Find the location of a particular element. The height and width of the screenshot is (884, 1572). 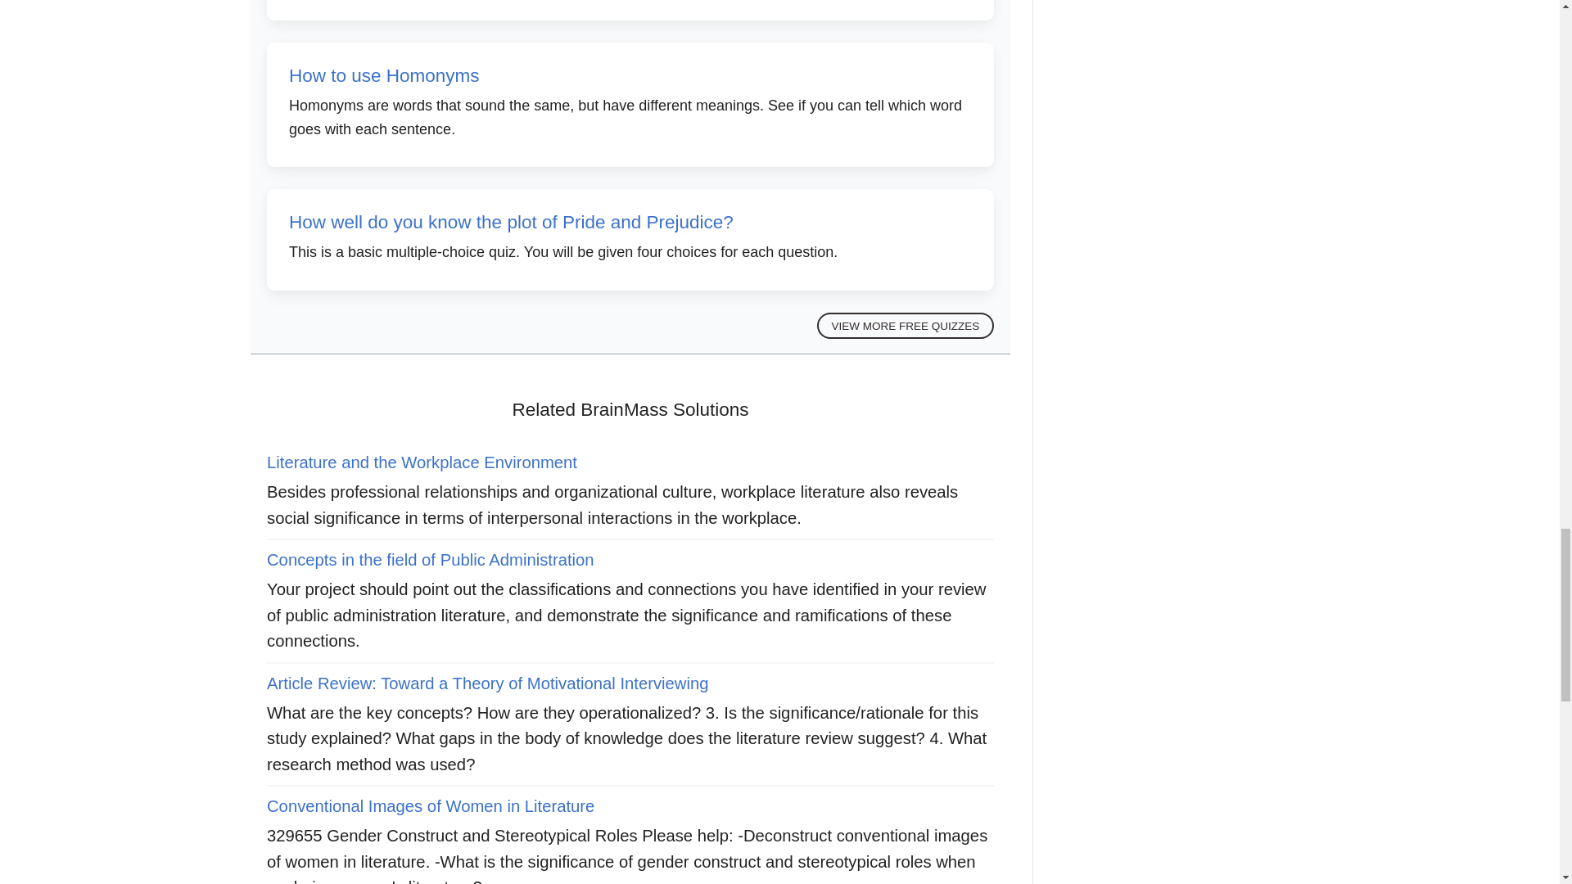

How to use Homonyms is located at coordinates (384, 75).